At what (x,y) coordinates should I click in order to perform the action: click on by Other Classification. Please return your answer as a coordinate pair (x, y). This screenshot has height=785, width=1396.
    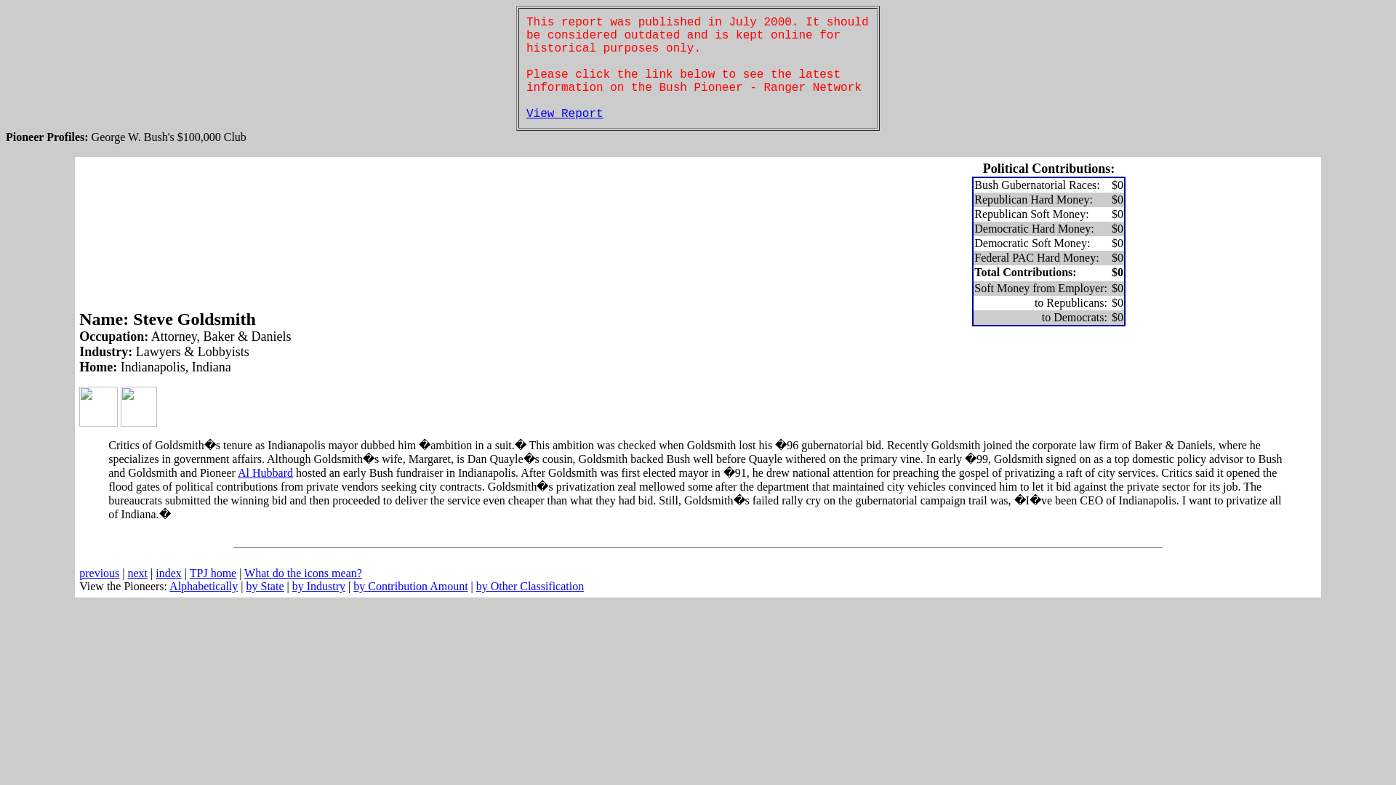
    Looking at the image, I should click on (529, 586).